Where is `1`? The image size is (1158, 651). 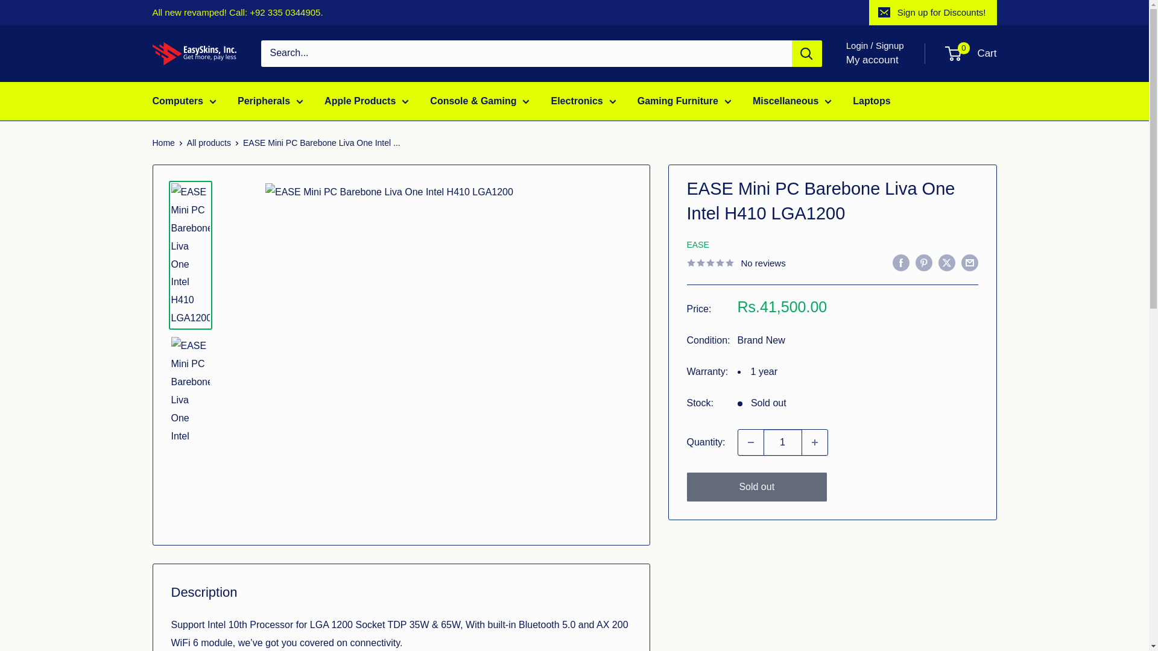
1 is located at coordinates (783, 442).